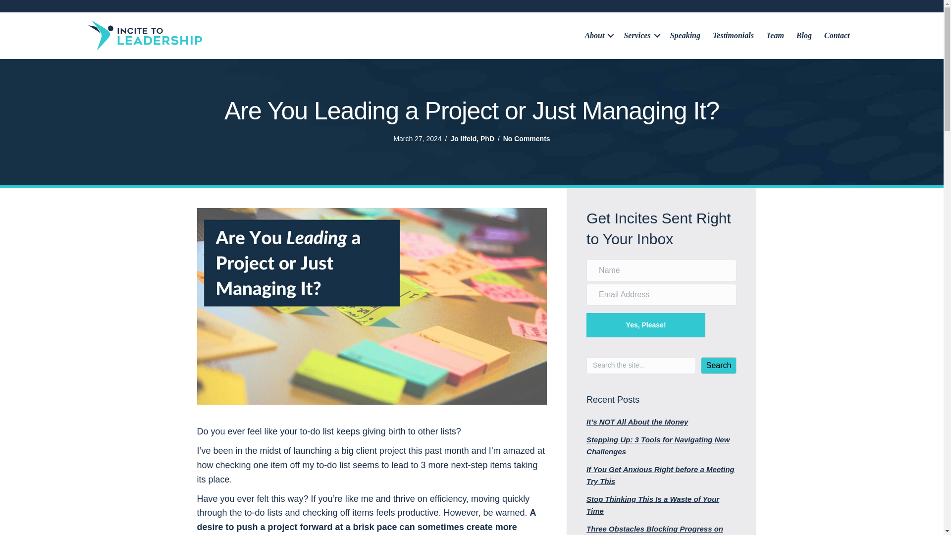  What do you see at coordinates (685, 35) in the screenshot?
I see `Speaking` at bounding box center [685, 35].